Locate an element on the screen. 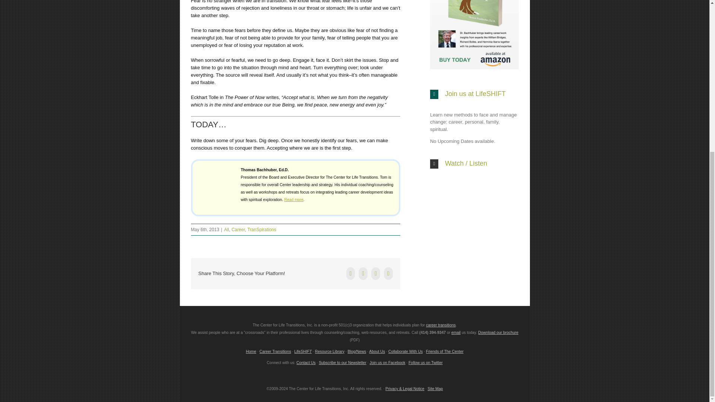 This screenshot has width=715, height=402. Resource Library is located at coordinates (330, 351).